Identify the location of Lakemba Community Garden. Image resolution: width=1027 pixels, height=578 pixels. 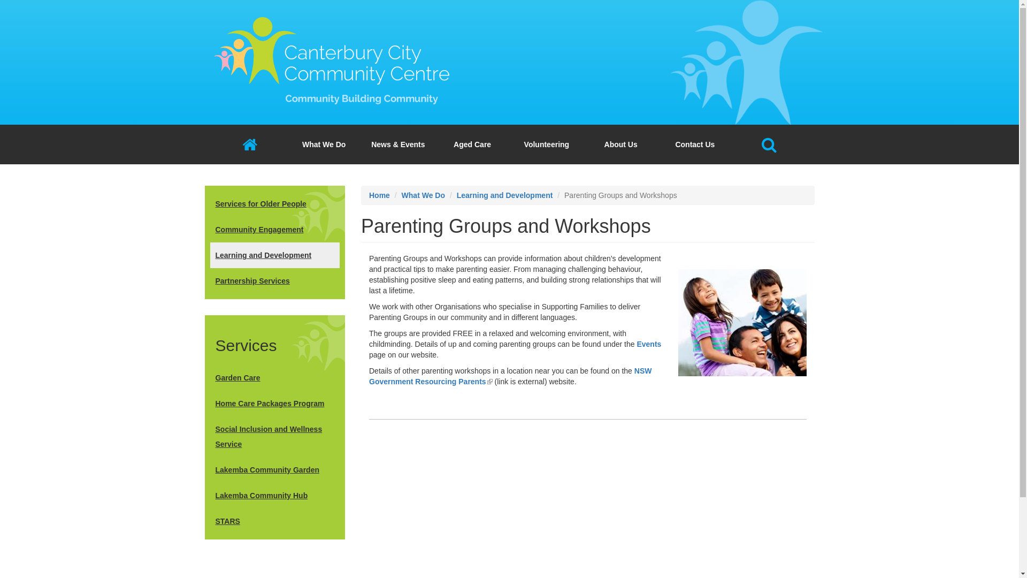
(275, 470).